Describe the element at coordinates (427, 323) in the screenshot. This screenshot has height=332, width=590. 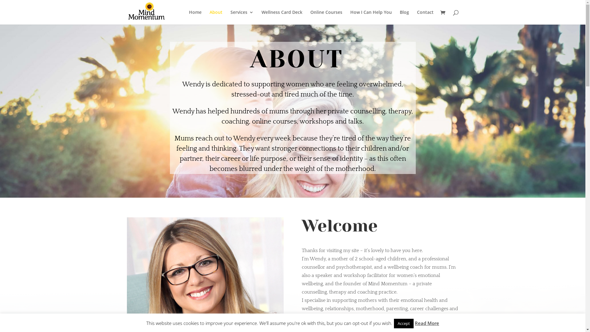
I see `Read More` at that location.